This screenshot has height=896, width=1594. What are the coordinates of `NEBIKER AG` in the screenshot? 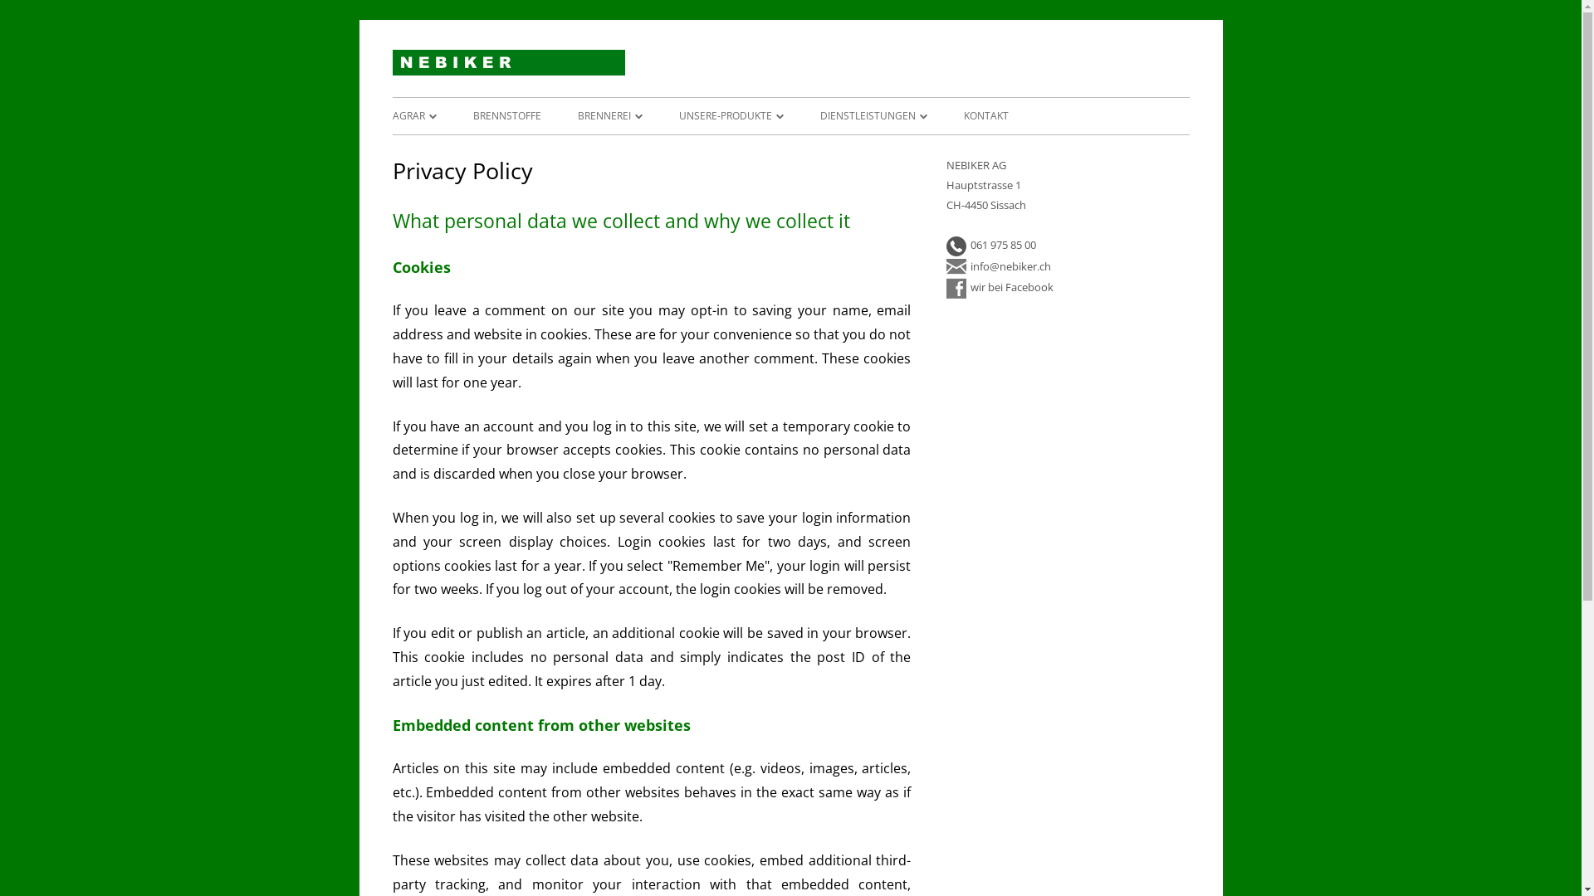 It's located at (705, 70).